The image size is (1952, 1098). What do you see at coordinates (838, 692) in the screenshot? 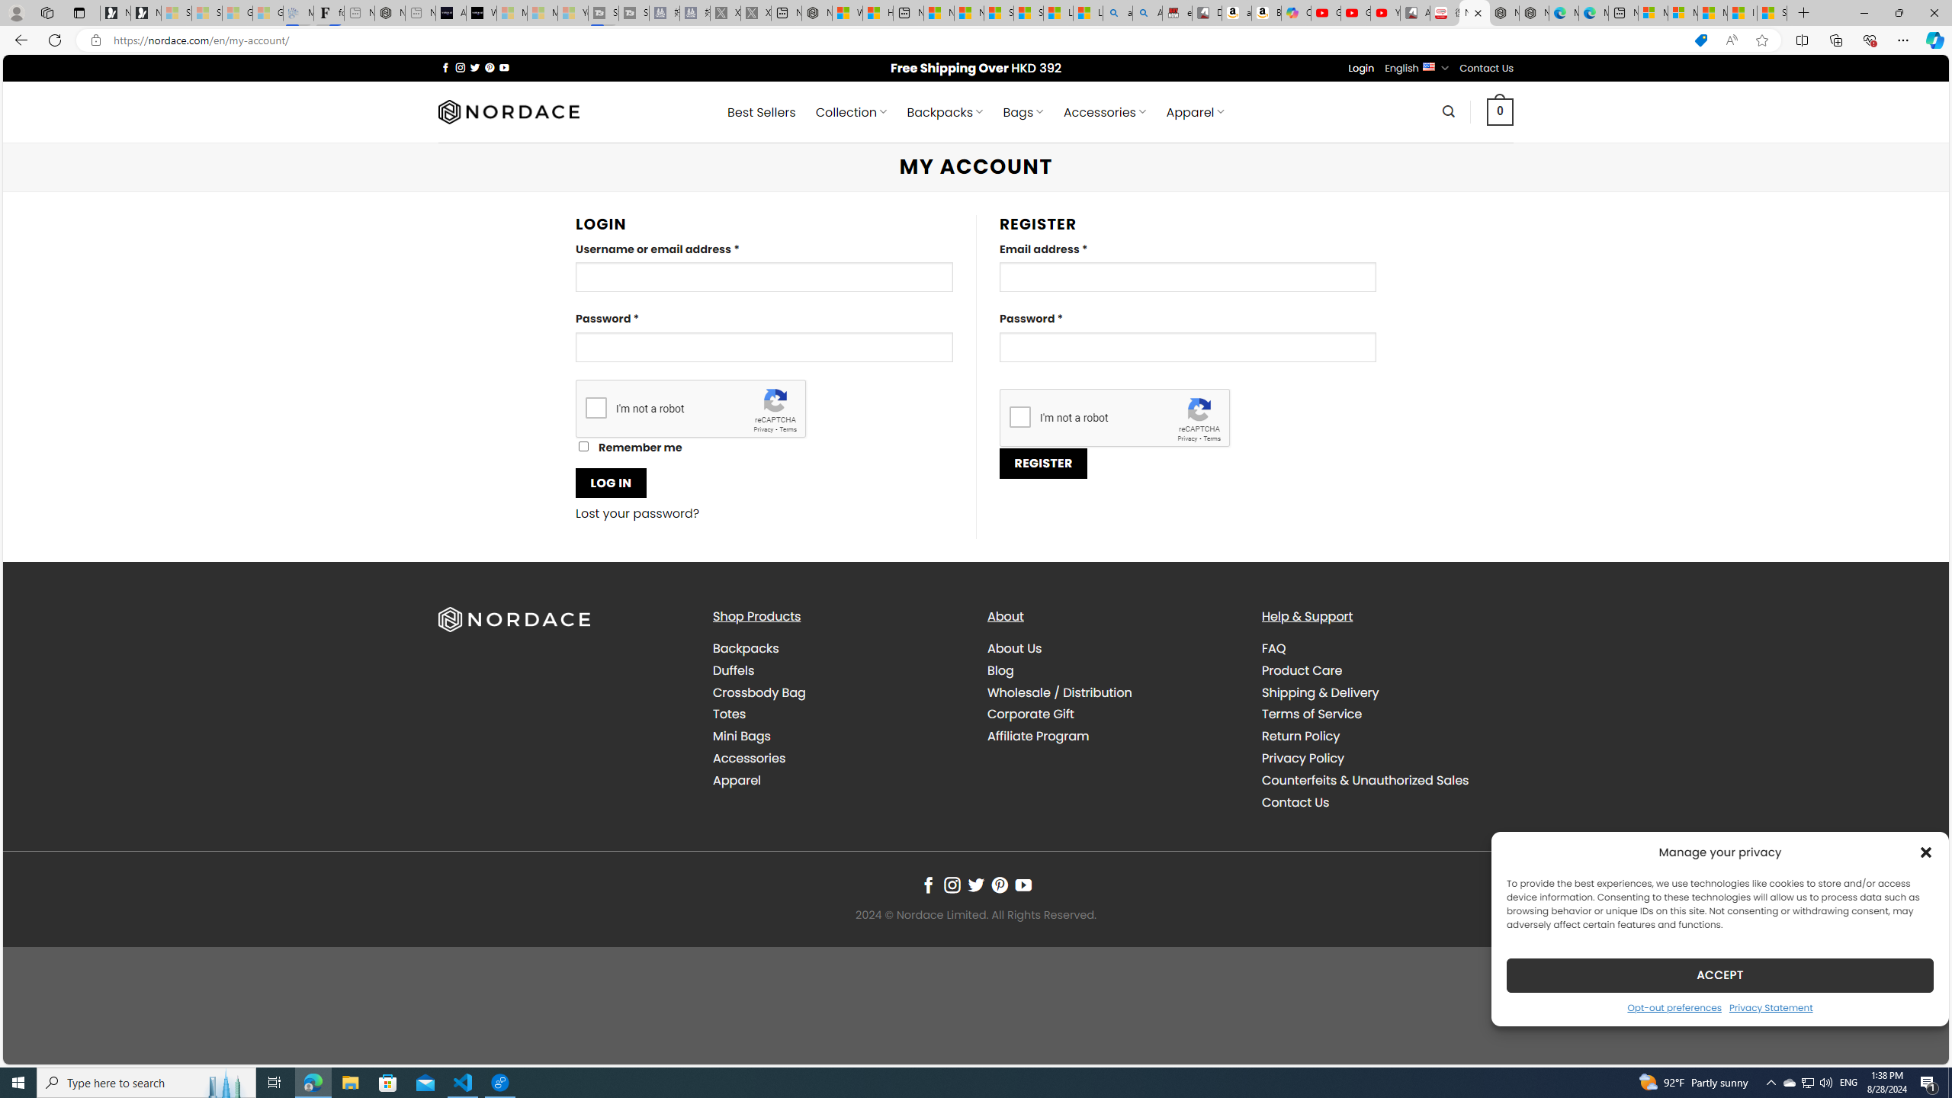
I see `Crossbody Bag` at bounding box center [838, 692].